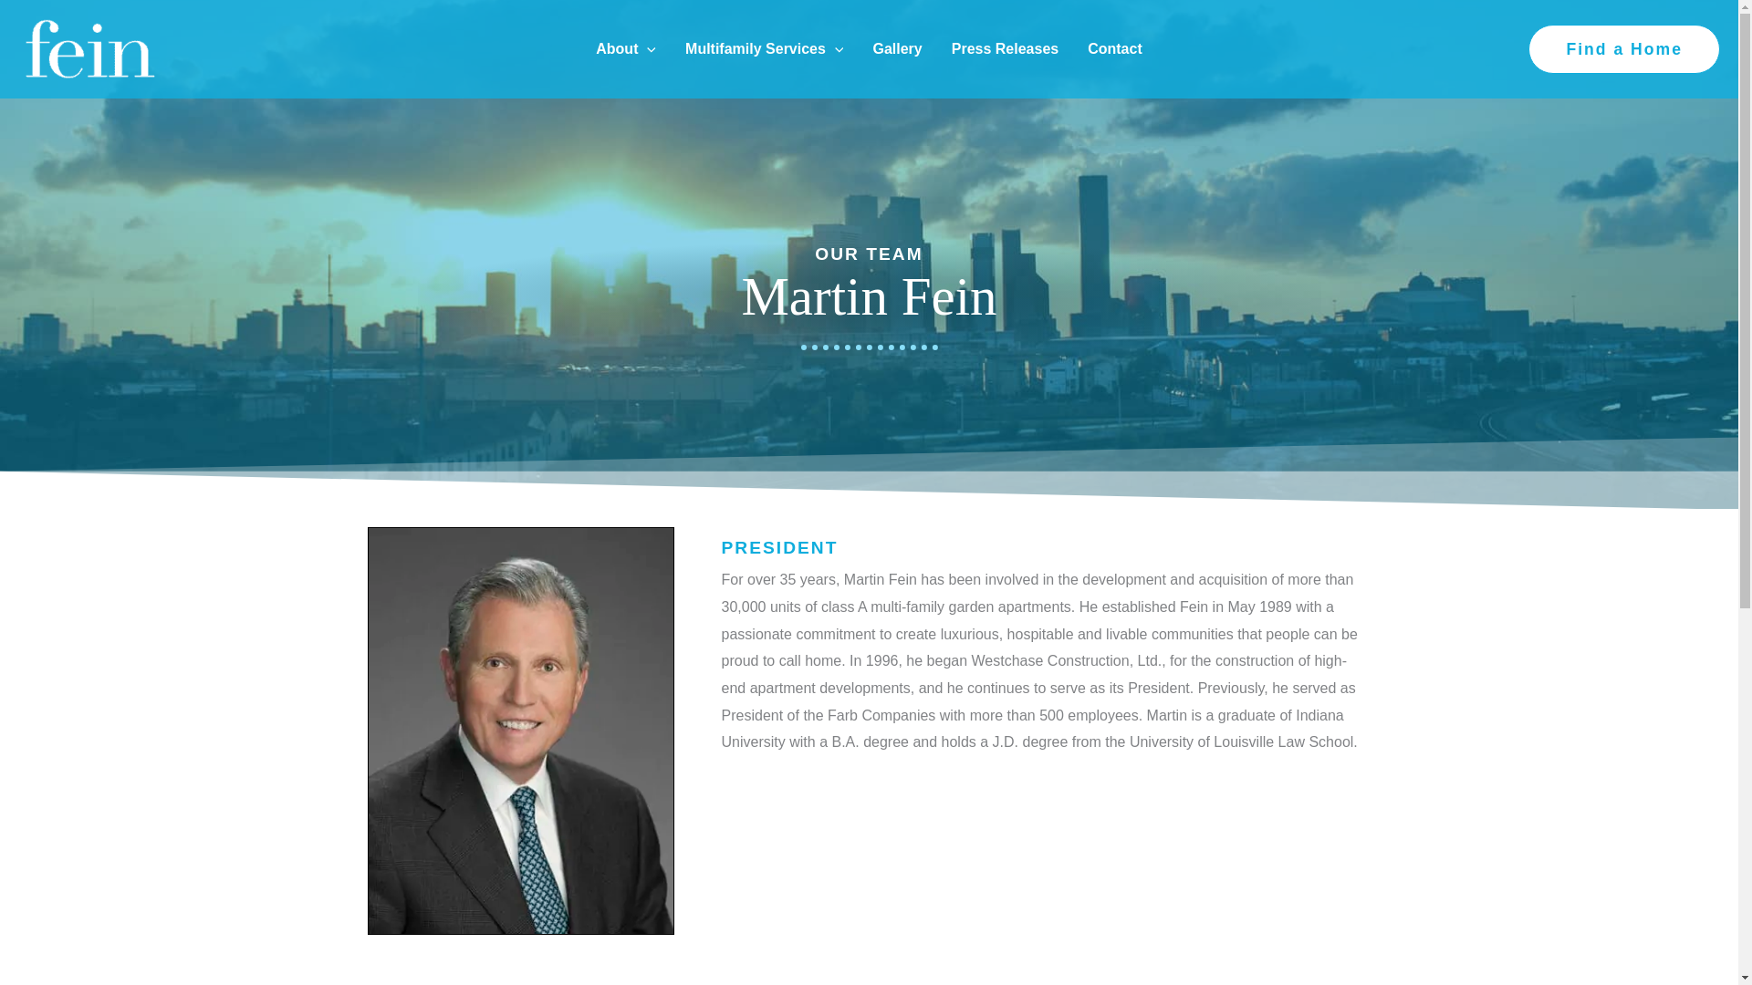  What do you see at coordinates (765, 48) in the screenshot?
I see `Multifamily Services` at bounding box center [765, 48].